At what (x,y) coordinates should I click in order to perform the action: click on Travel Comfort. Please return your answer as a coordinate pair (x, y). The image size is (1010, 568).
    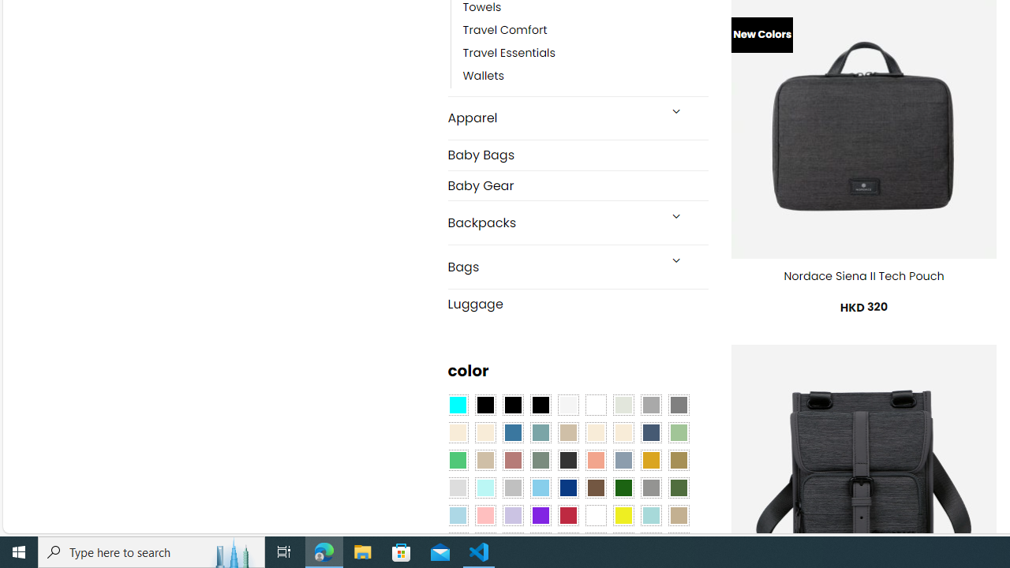
    Looking at the image, I should click on (585, 30).